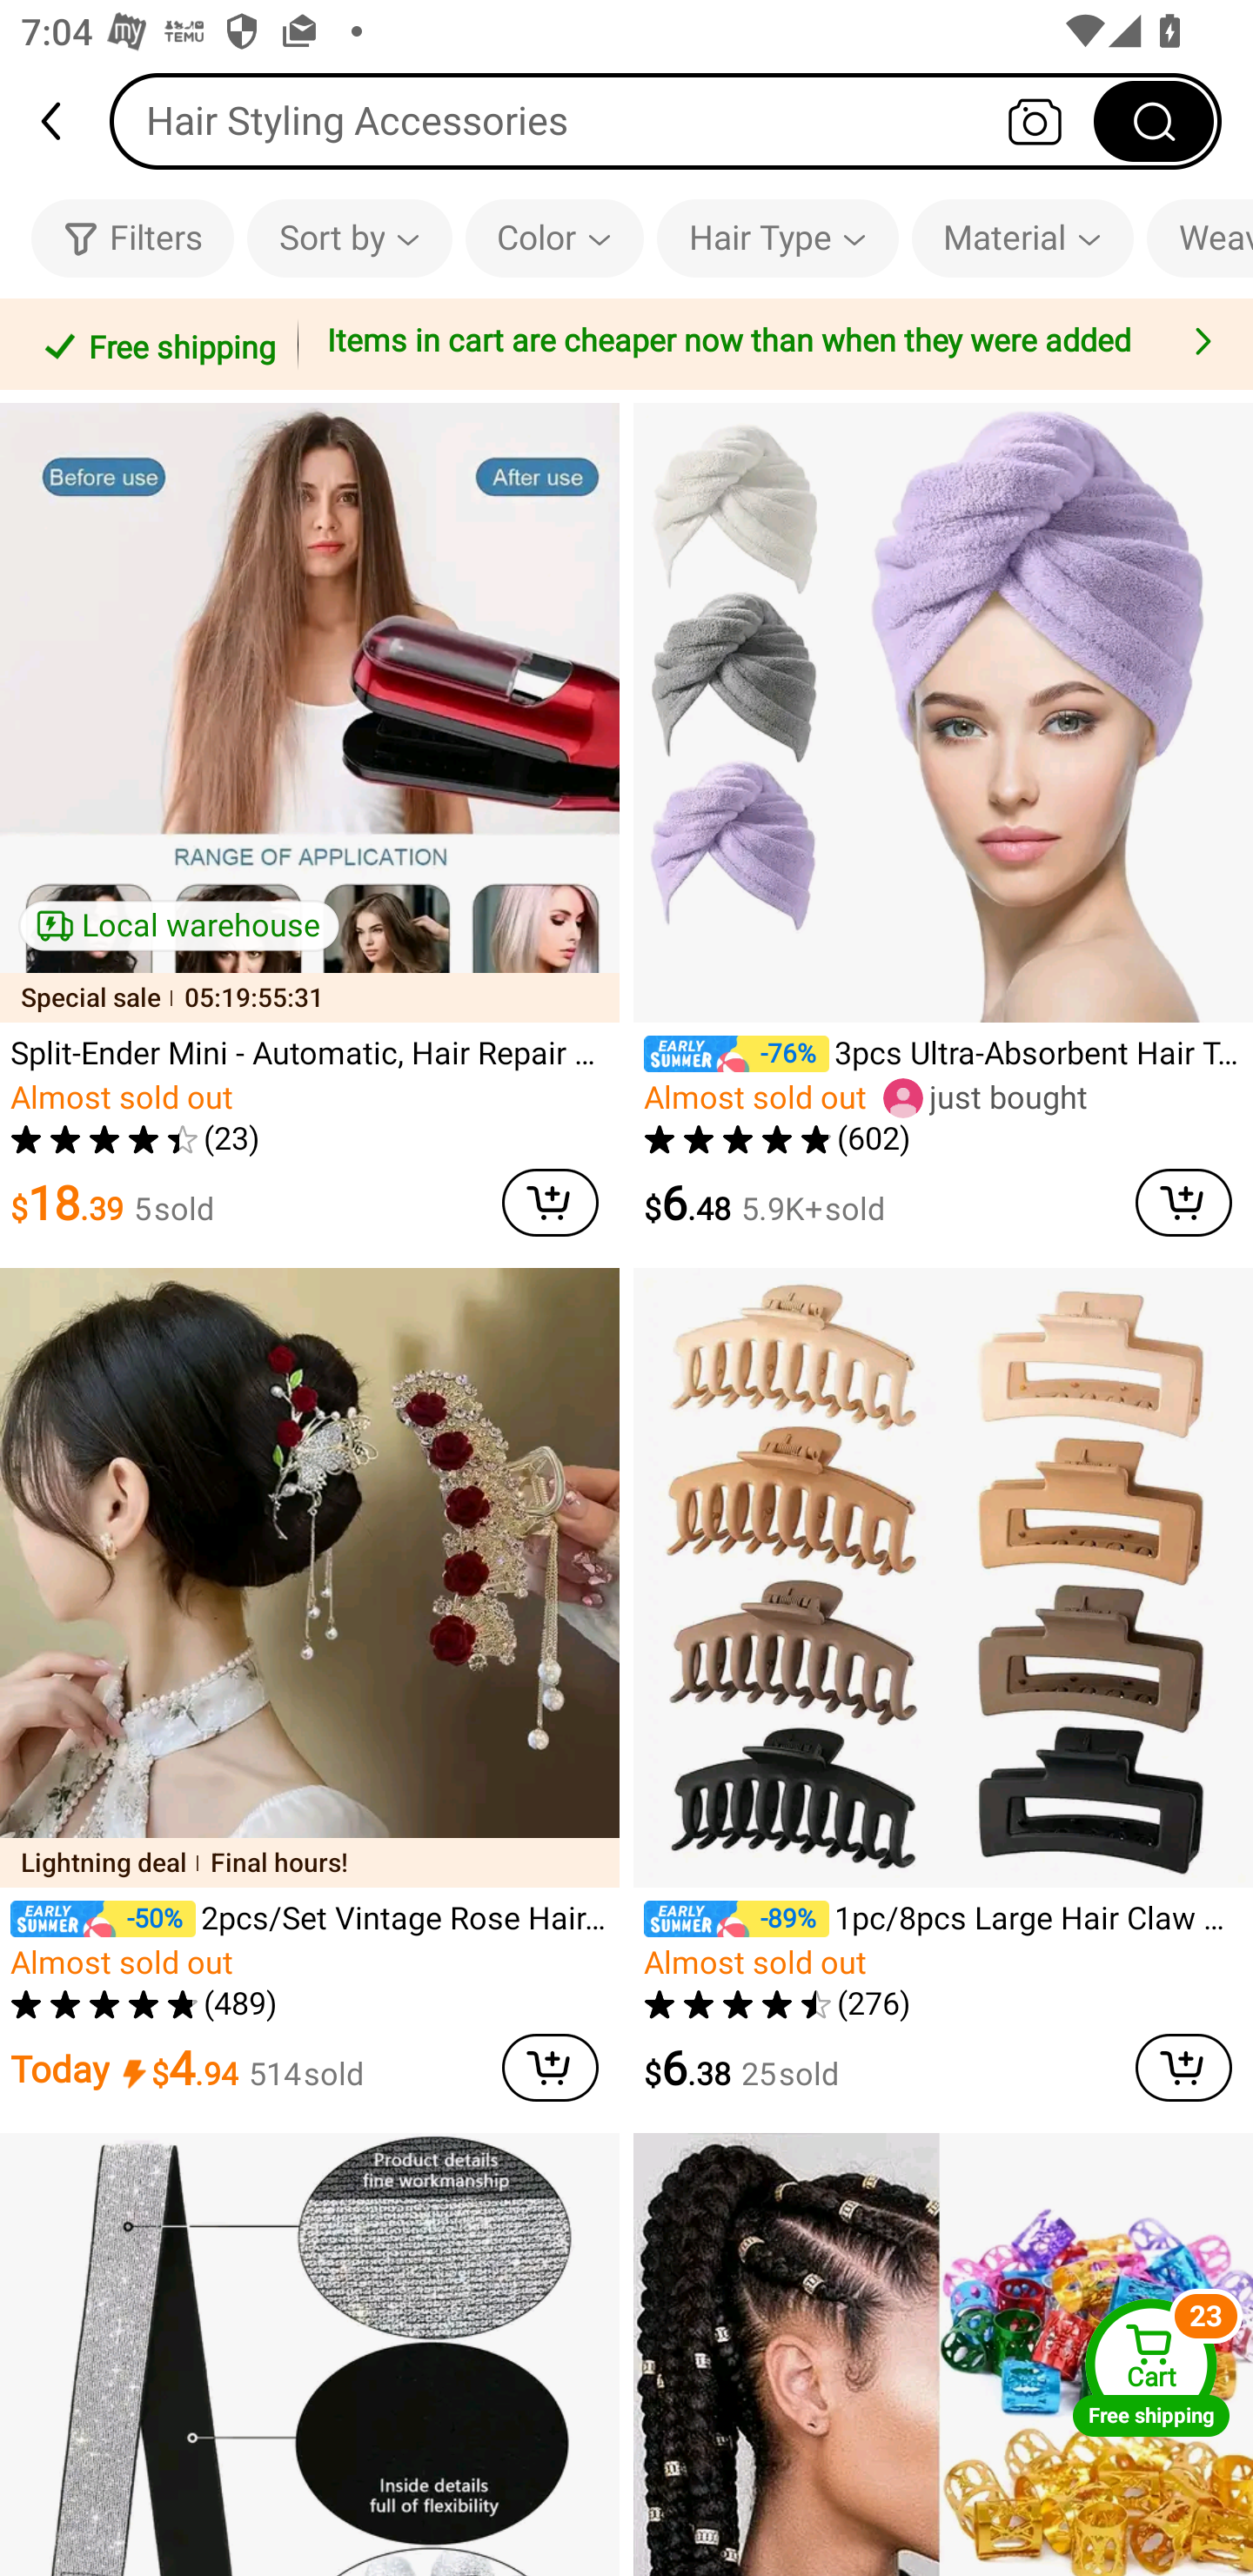  Describe the element at coordinates (777, 238) in the screenshot. I see `Hair Type` at that location.